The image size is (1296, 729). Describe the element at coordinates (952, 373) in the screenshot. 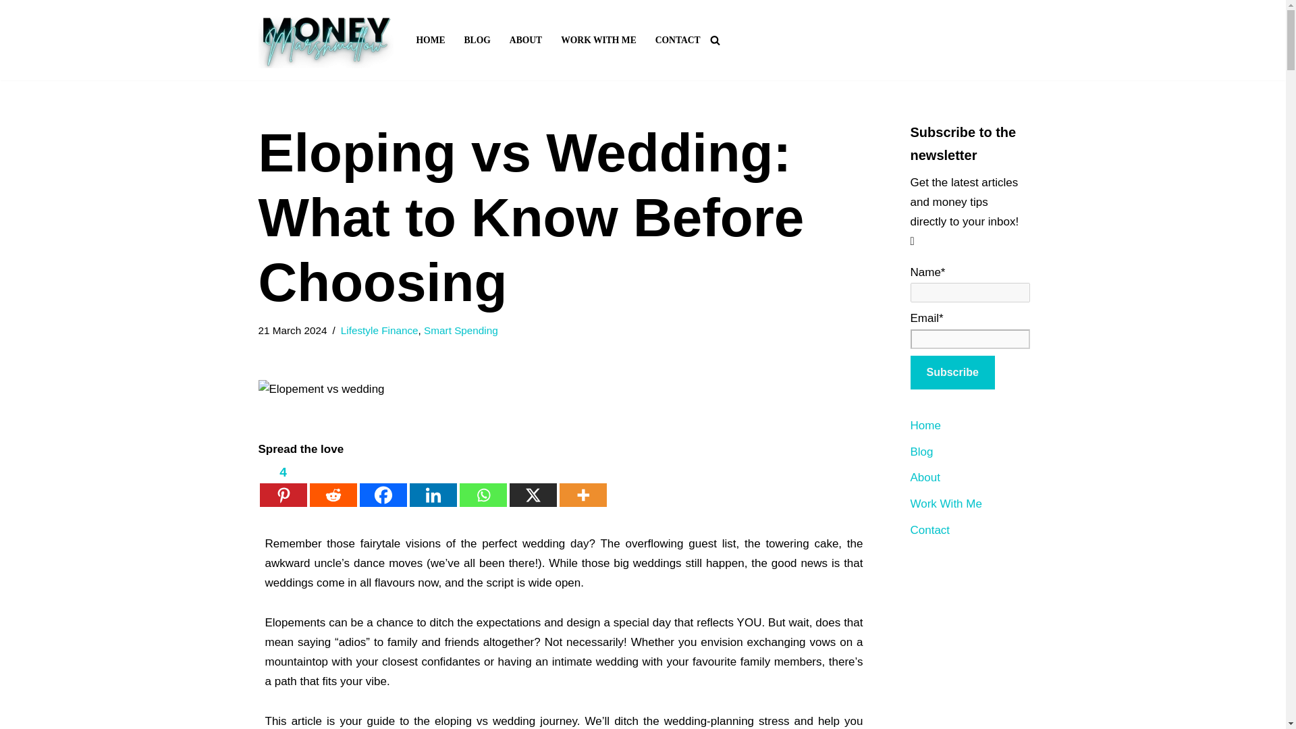

I see `Subscribe` at that location.